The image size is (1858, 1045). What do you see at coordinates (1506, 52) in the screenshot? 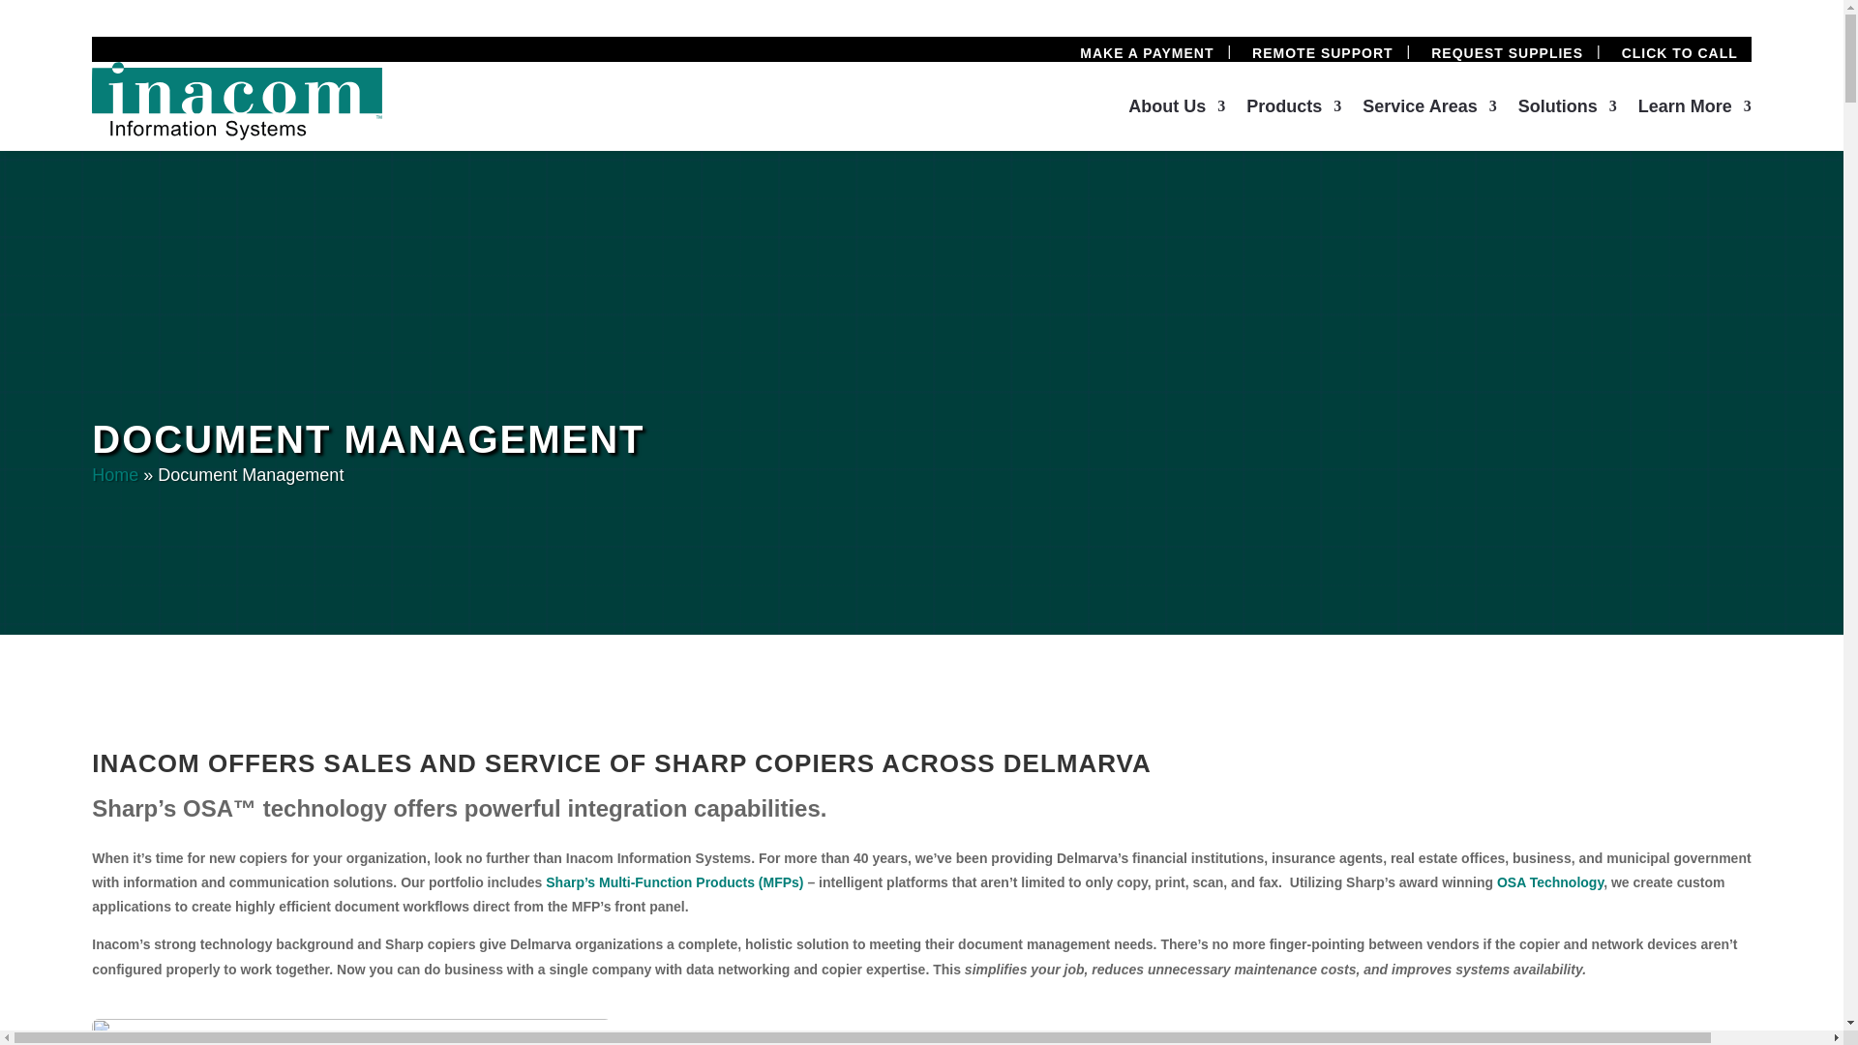
I see `REQUEST SUPPLIES` at bounding box center [1506, 52].